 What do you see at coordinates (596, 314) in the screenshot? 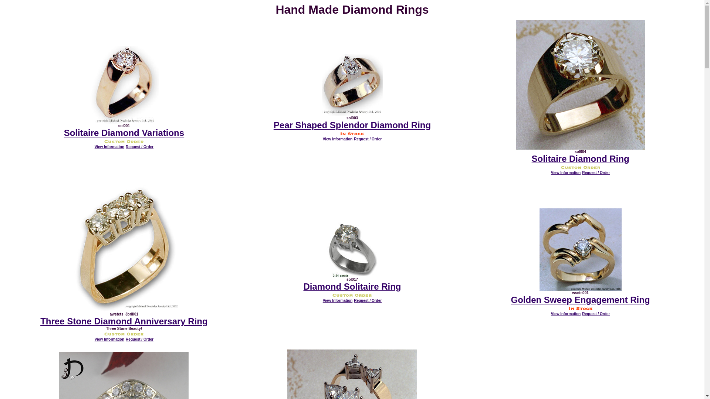
I see `Request / Order` at bounding box center [596, 314].